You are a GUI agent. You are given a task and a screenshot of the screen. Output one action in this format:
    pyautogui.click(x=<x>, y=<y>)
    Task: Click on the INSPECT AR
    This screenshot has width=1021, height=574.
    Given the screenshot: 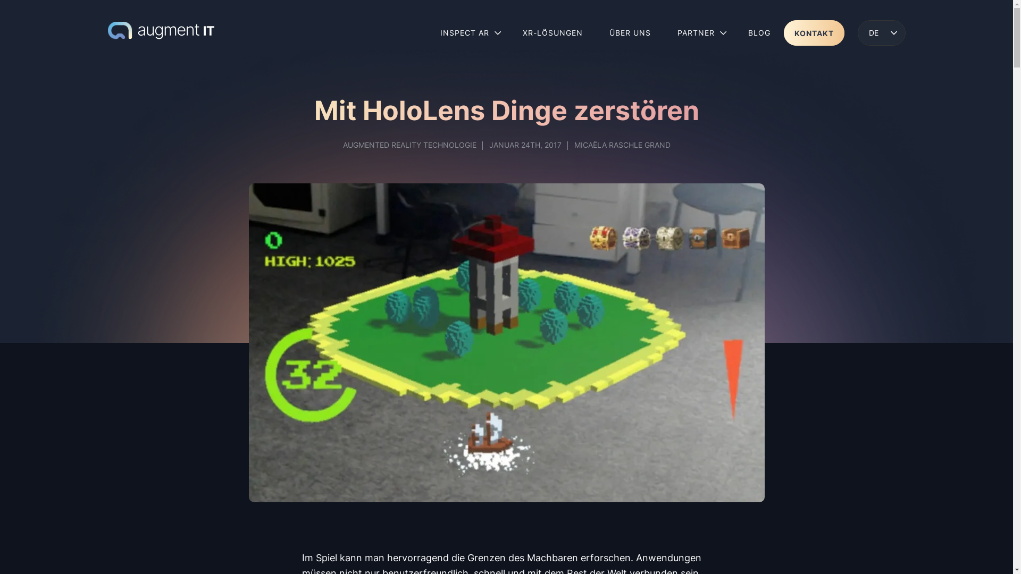 What is the action you would take?
    pyautogui.click(x=468, y=33)
    